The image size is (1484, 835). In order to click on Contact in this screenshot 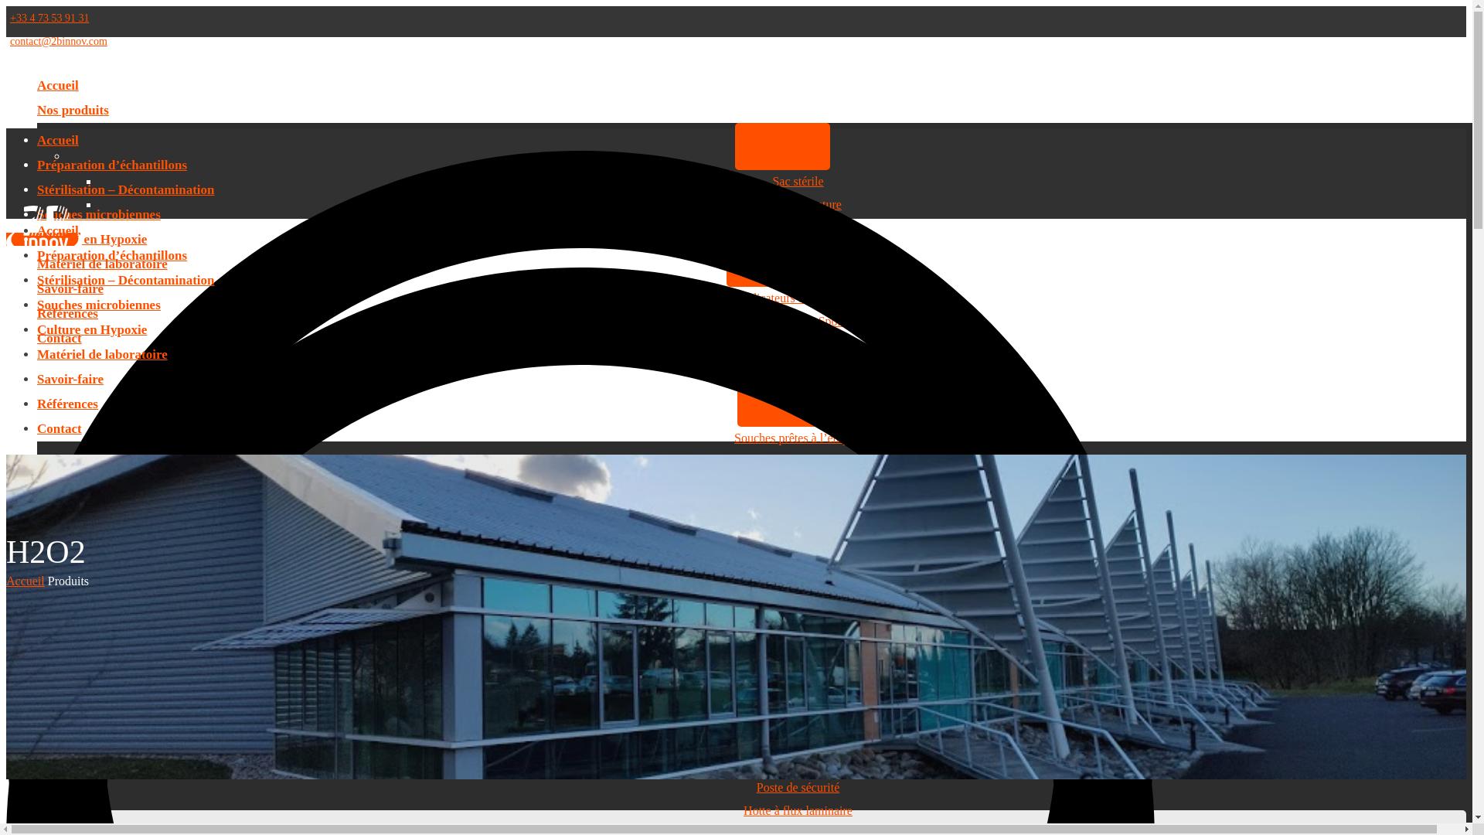, I will do `click(60, 428)`.